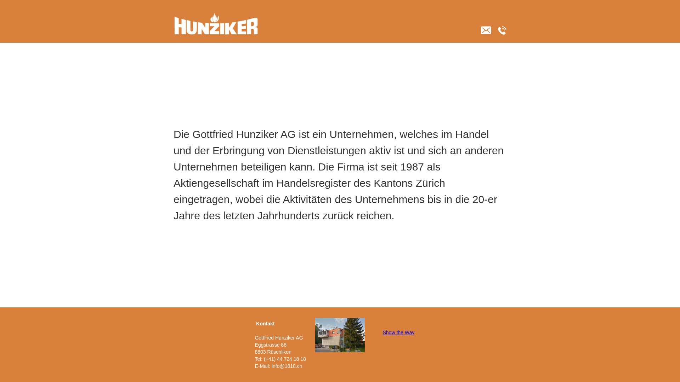 The height and width of the screenshot is (382, 680). What do you see at coordinates (285, 359) in the screenshot?
I see `(+41) 44 724 18 18` at bounding box center [285, 359].